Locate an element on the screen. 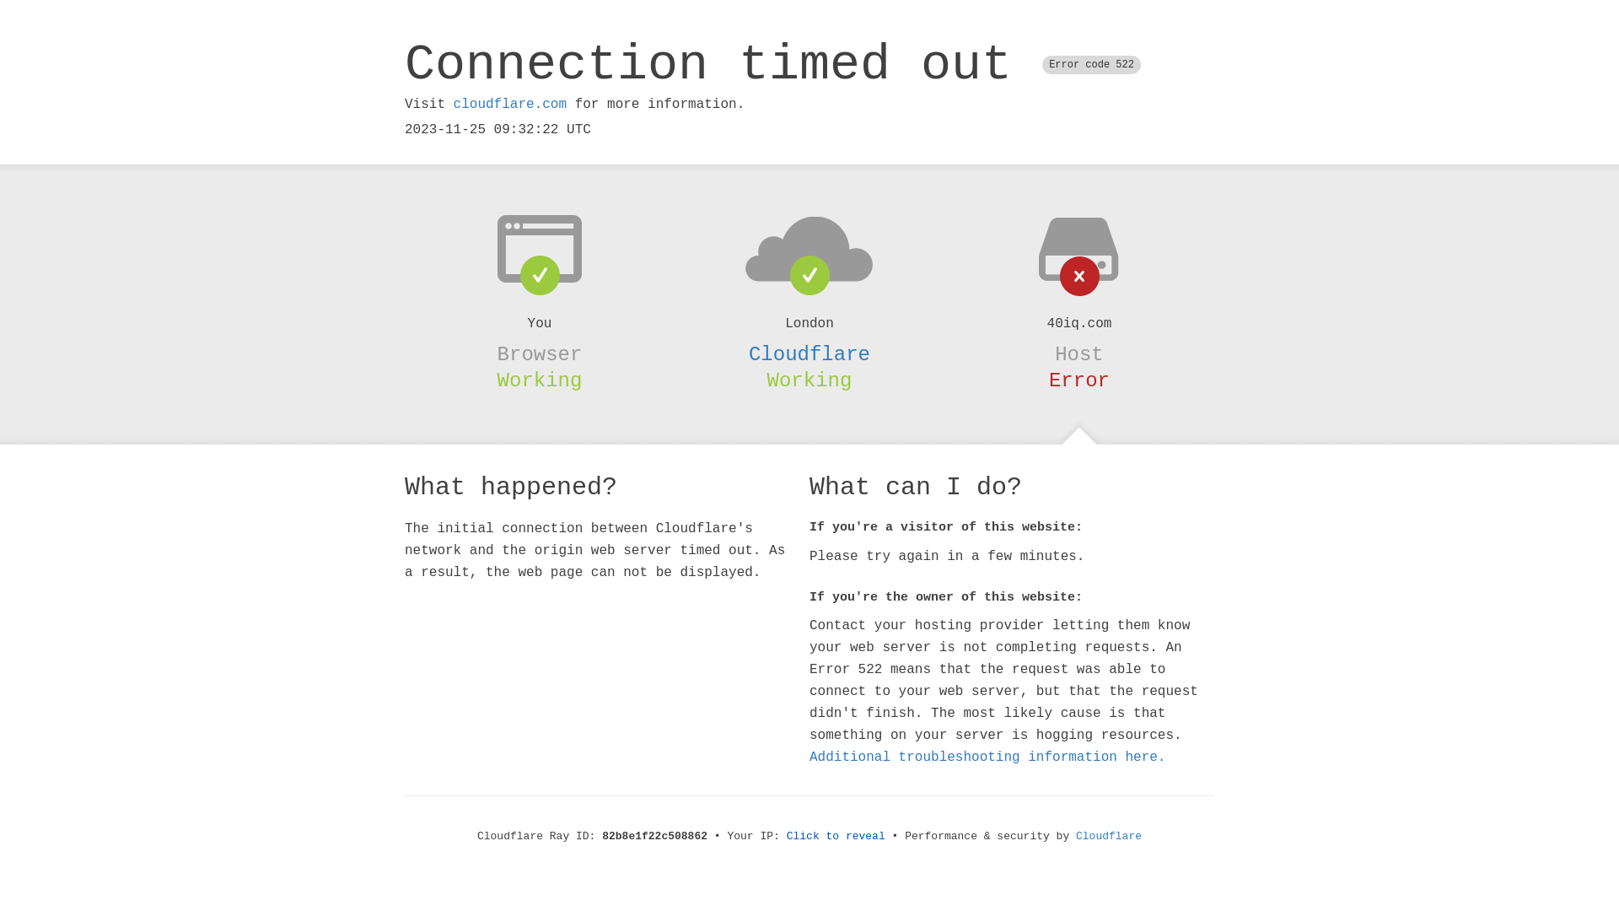  cloudflare.com is located at coordinates (510, 105).